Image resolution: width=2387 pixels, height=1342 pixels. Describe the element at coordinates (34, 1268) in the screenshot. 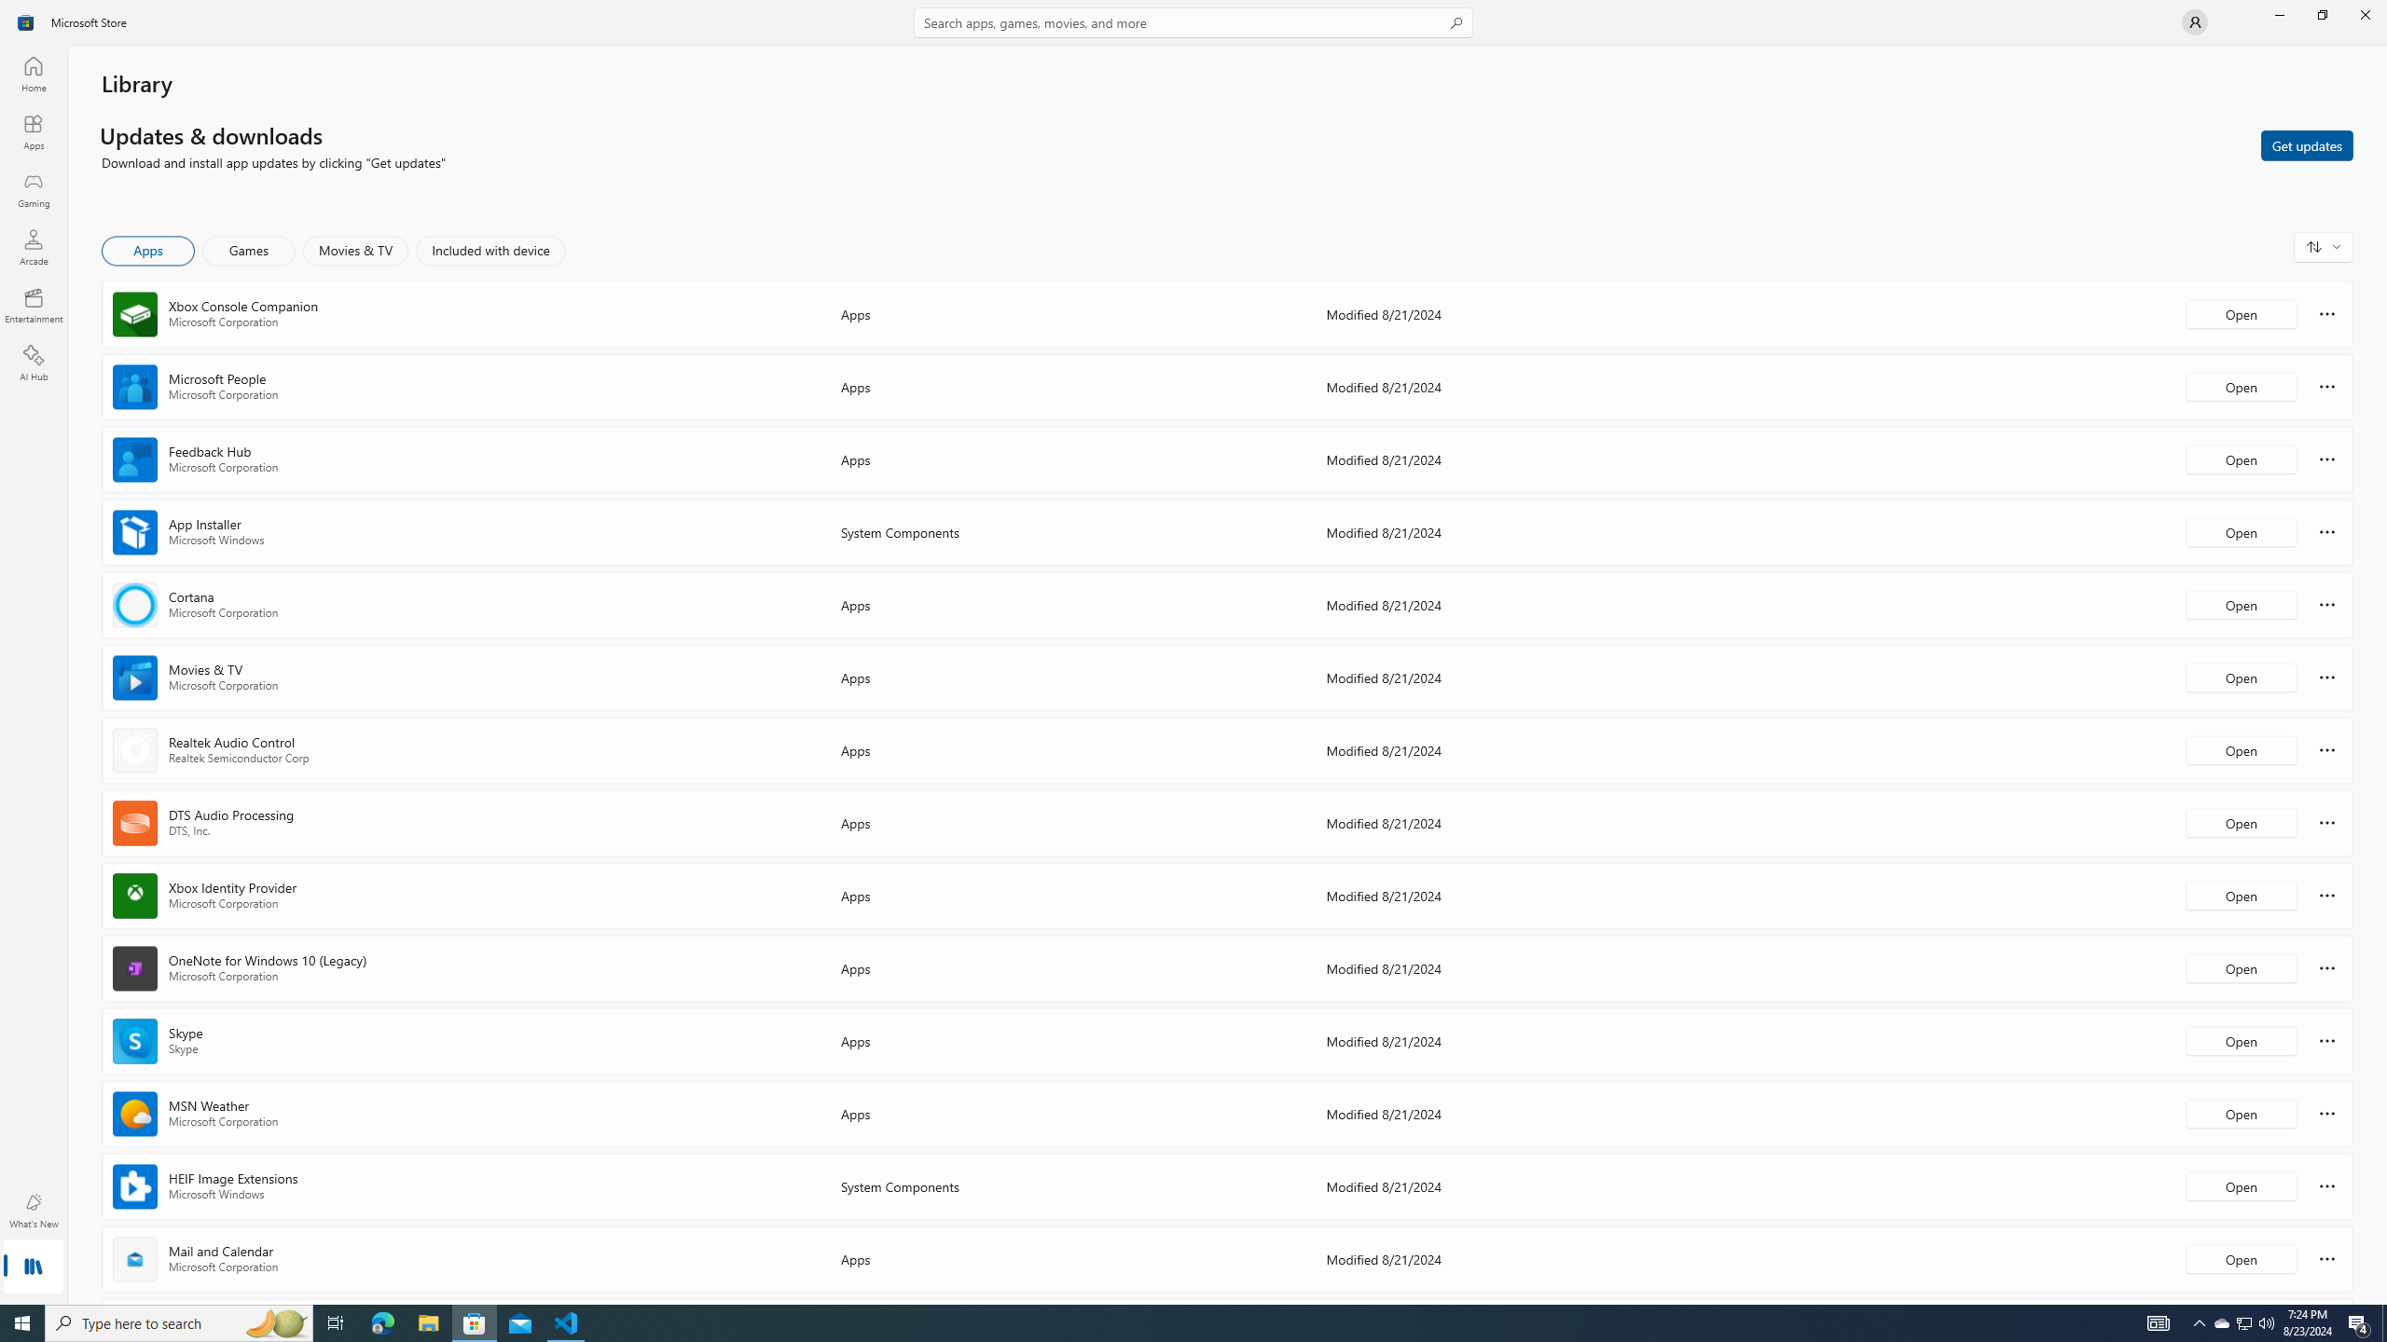

I see `Library` at that location.